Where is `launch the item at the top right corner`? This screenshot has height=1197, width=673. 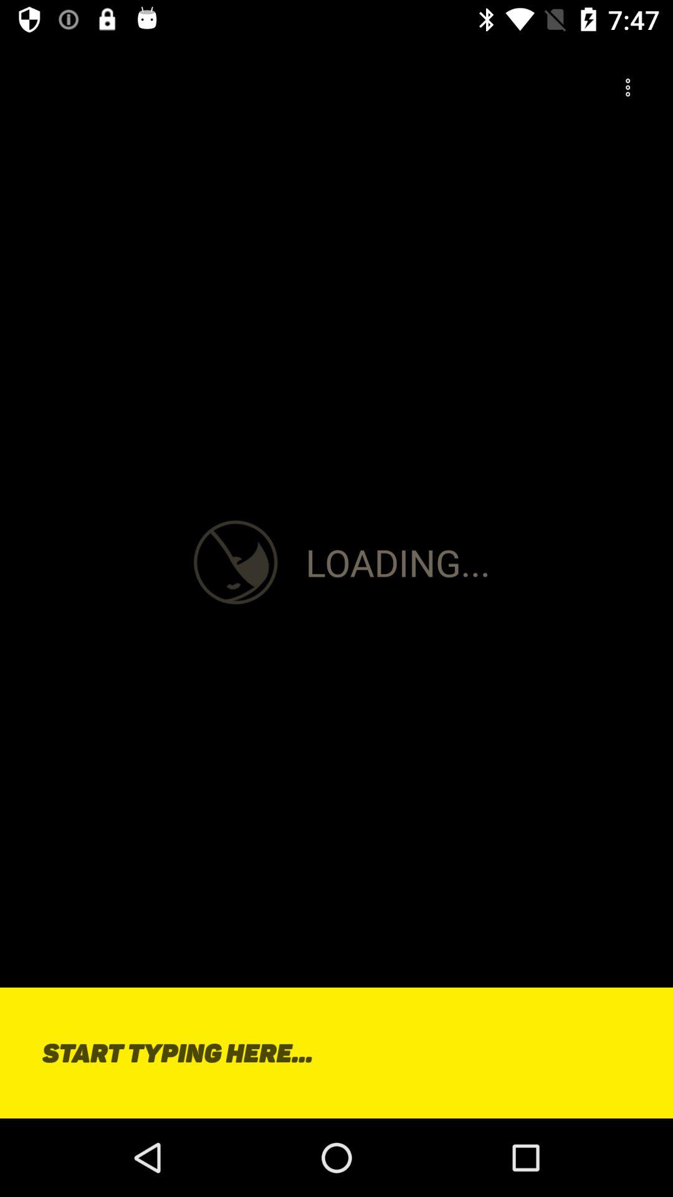
launch the item at the top right corner is located at coordinates (628, 88).